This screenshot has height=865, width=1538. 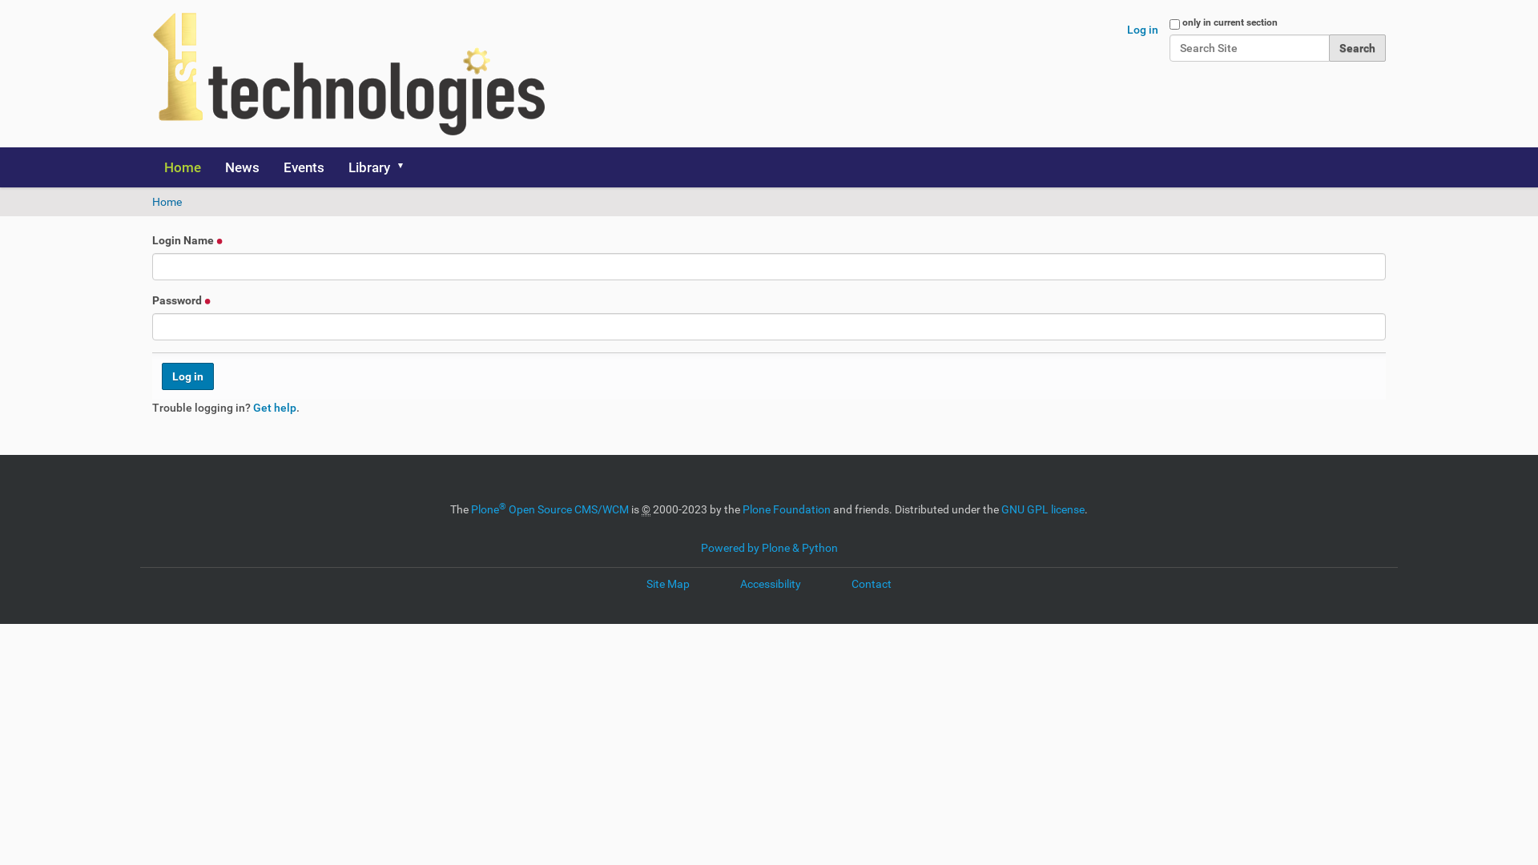 What do you see at coordinates (187, 376) in the screenshot?
I see `Log in` at bounding box center [187, 376].